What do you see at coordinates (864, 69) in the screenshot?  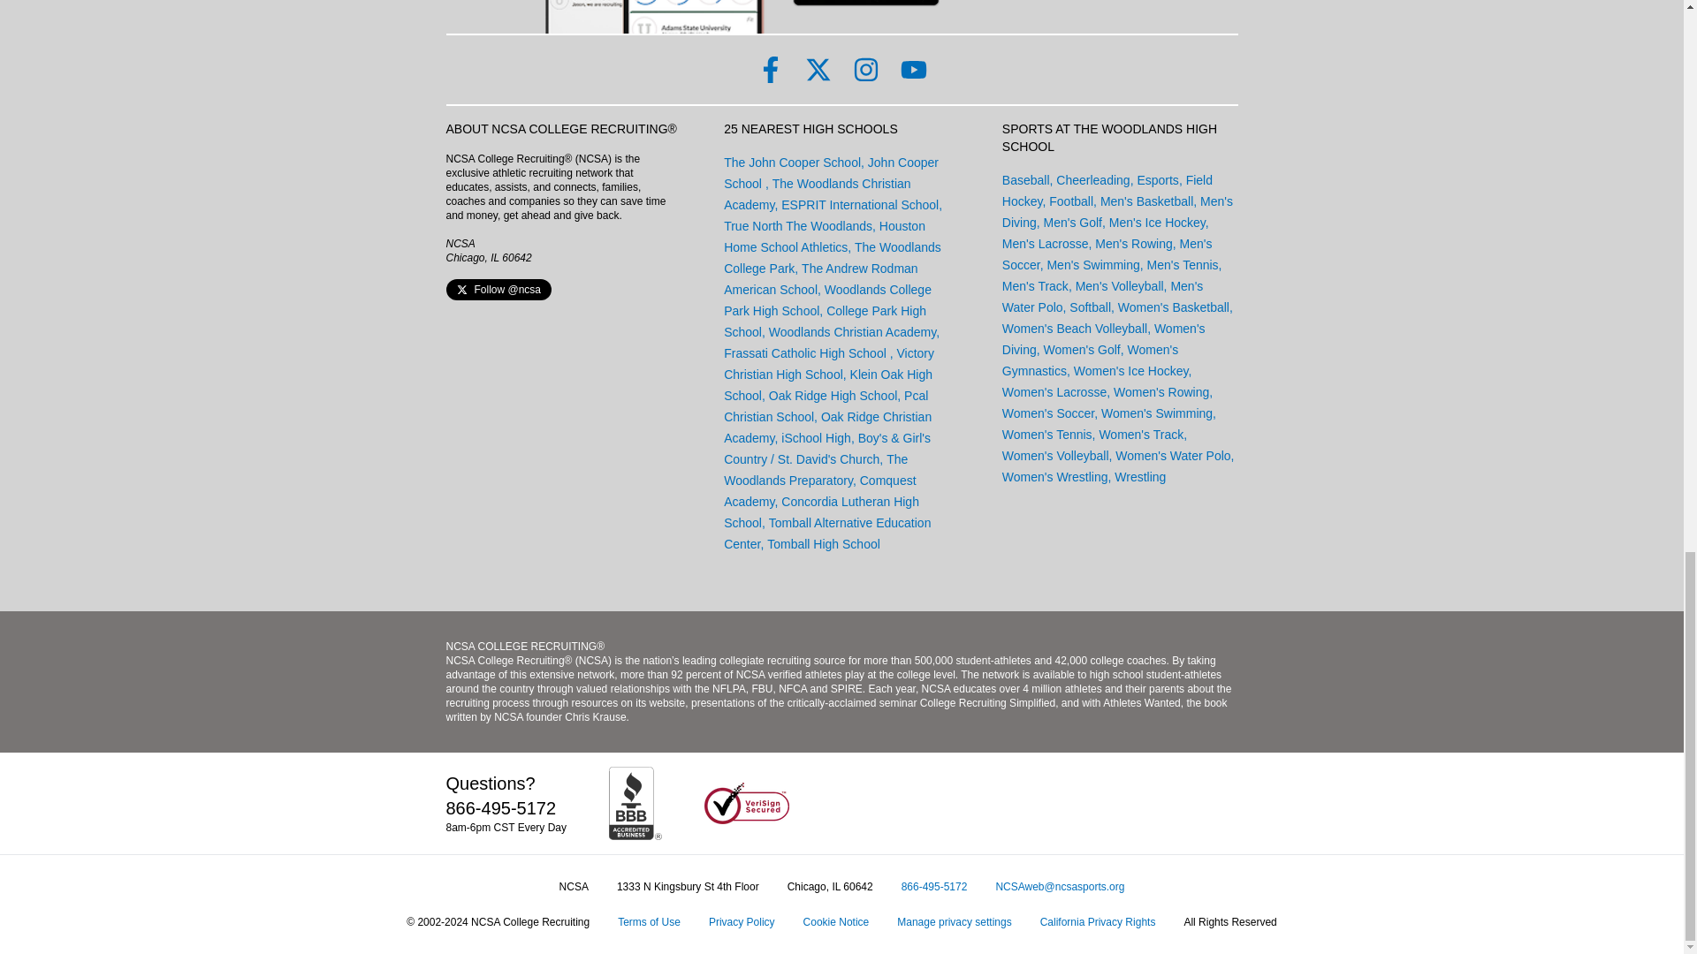 I see `Follow us on Instagram.` at bounding box center [864, 69].